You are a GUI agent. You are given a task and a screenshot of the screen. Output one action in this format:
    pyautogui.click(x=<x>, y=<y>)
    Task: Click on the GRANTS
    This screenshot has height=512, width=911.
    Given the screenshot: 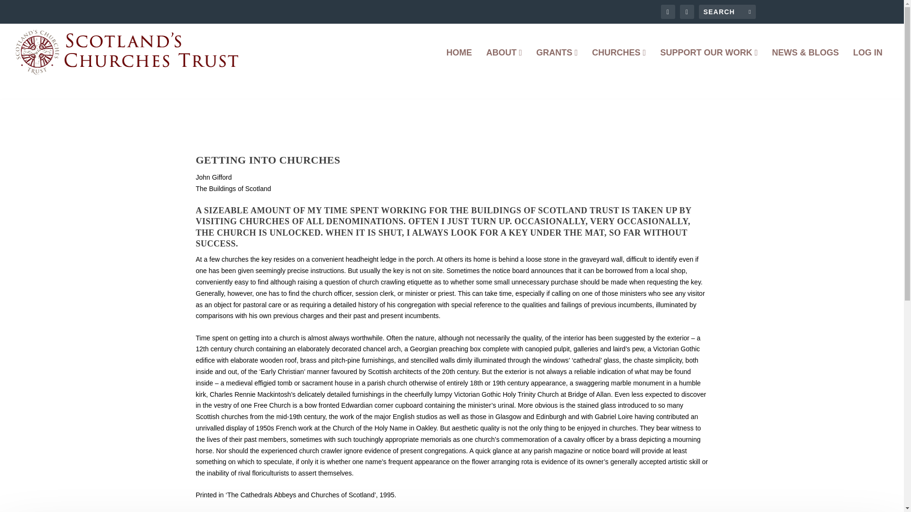 What is the action you would take?
    pyautogui.click(x=557, y=64)
    